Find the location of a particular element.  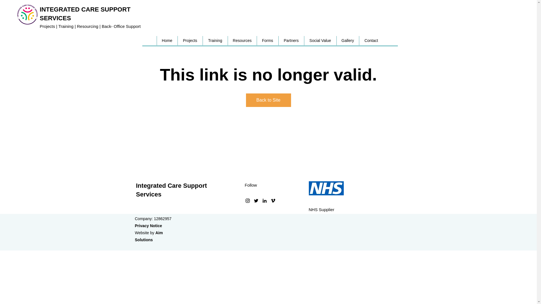

Partners is located at coordinates (291, 41).